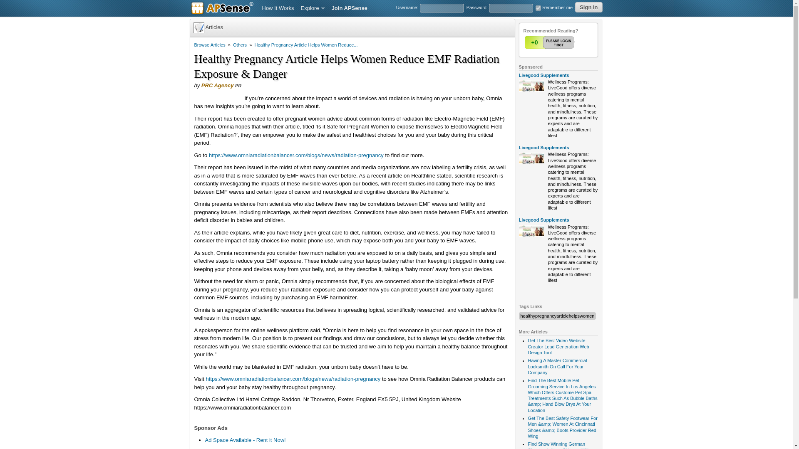 This screenshot has width=799, height=449. I want to click on Healthy Pregnancy Article Helps Women Reduce..., so click(305, 45).